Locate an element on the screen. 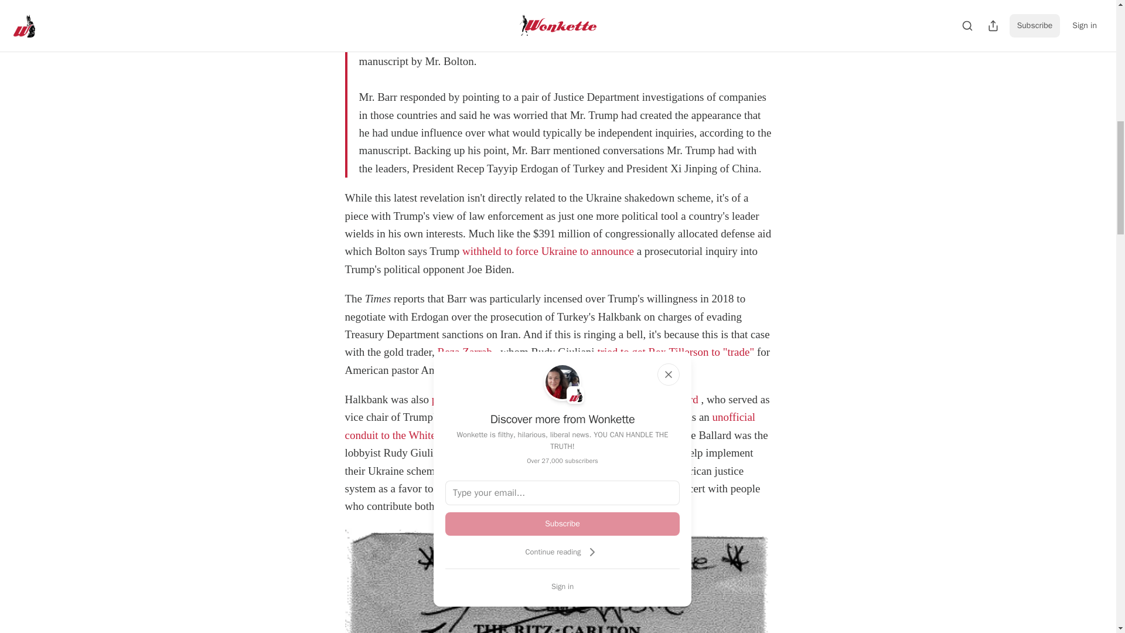 The height and width of the screenshot is (633, 1125). tried to get Rex Tillerson to "trade" is located at coordinates (675, 352).